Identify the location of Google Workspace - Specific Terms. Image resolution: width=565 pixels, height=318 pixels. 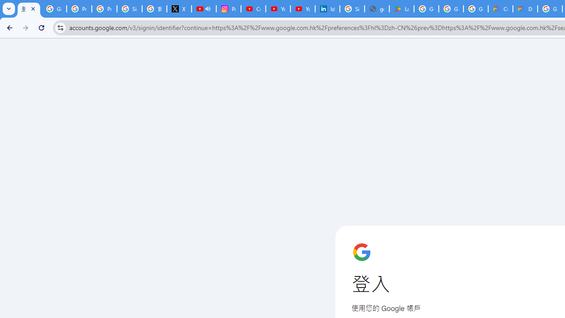
(451, 9).